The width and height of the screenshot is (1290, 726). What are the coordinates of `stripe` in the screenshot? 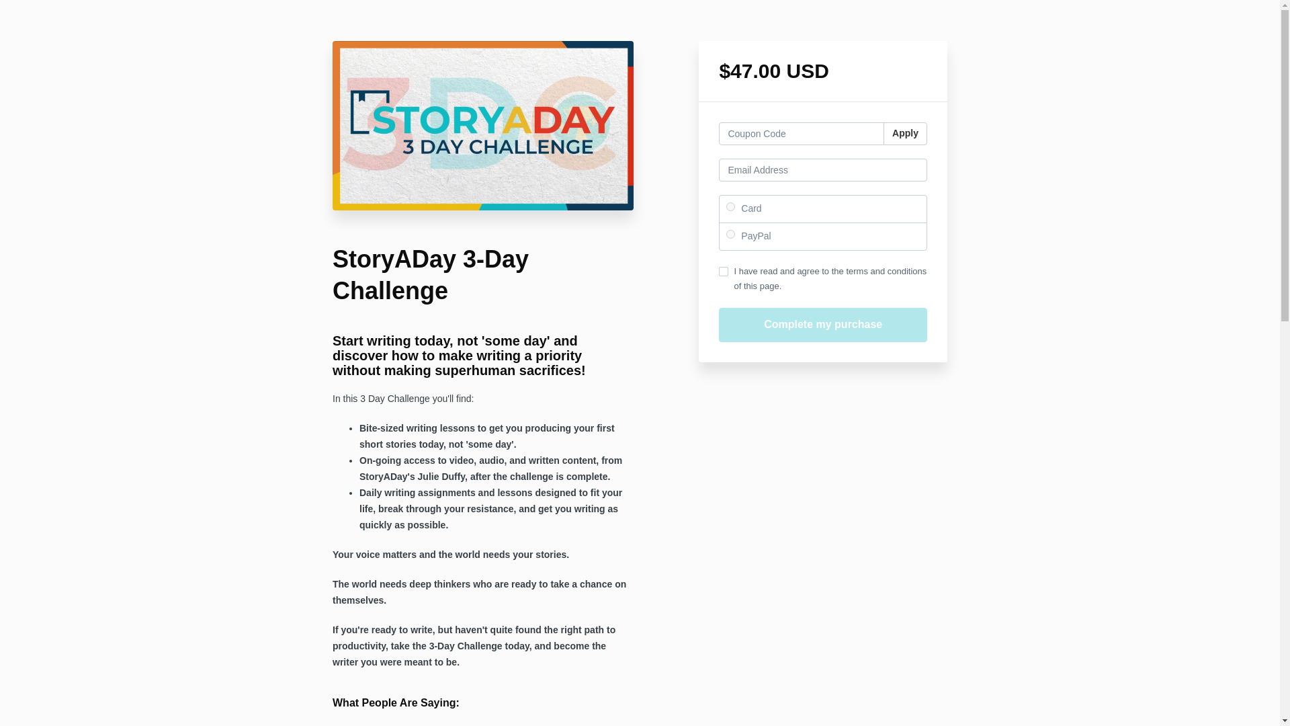 It's located at (730, 207).